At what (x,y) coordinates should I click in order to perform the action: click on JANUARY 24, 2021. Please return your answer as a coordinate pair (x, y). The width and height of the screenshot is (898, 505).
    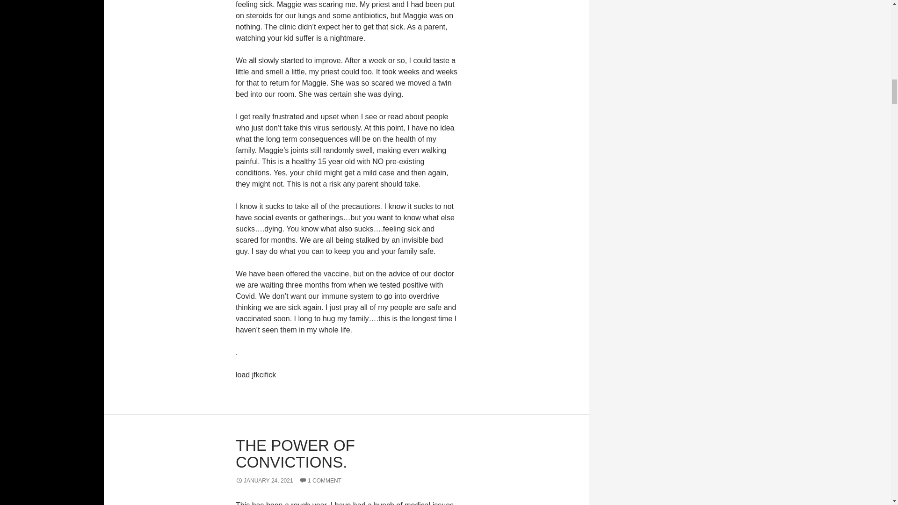
    Looking at the image, I should click on (264, 480).